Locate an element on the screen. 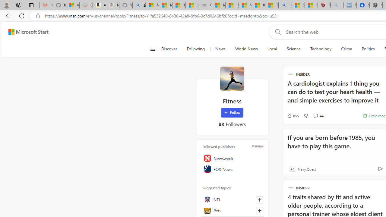  Stocks - MSN is located at coordinates (192, 5).